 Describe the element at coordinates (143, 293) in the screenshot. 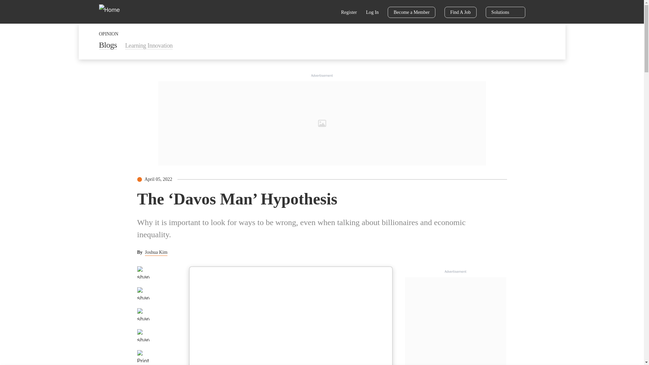

I see `share to twitter` at that location.